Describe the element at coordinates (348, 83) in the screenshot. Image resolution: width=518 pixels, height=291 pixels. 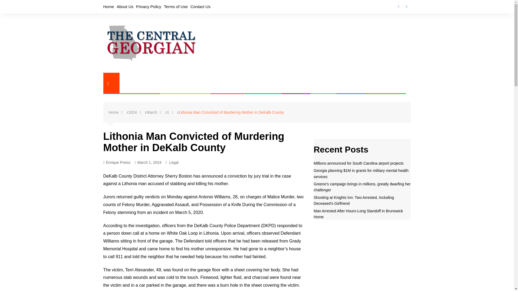
I see `SPORTS` at that location.